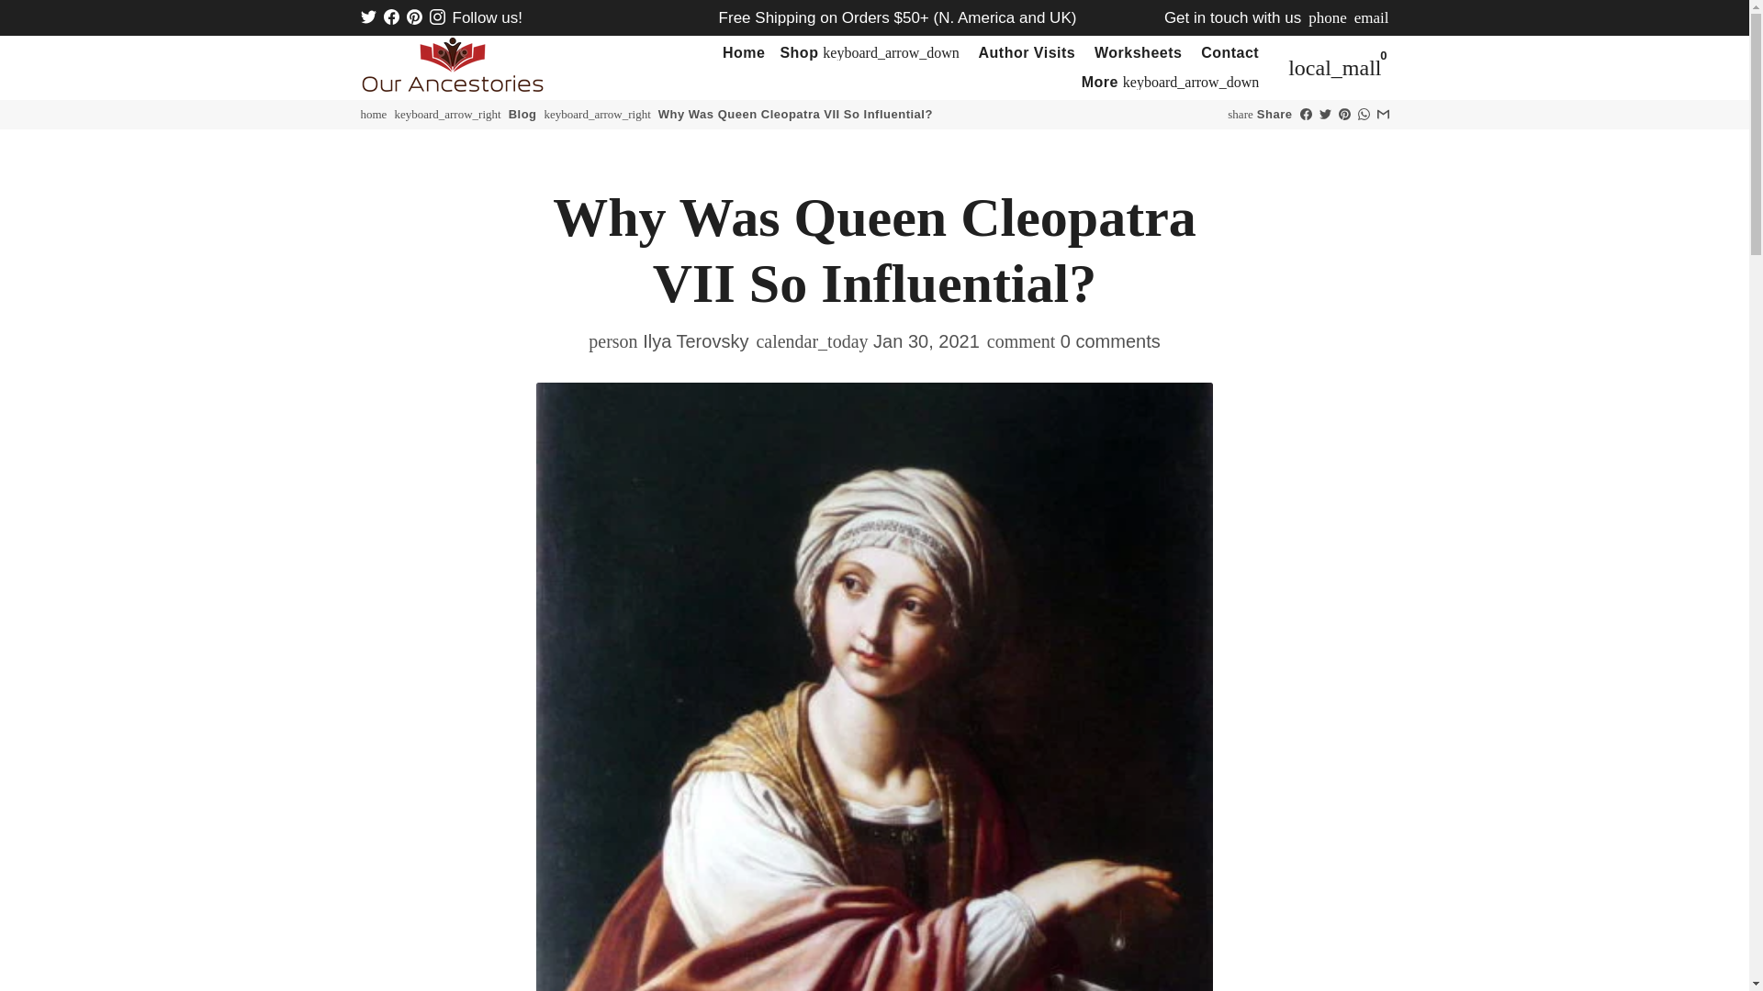 Image resolution: width=1763 pixels, height=991 pixels. Describe the element at coordinates (367, 17) in the screenshot. I see `Our Ancestories on Twitter` at that location.